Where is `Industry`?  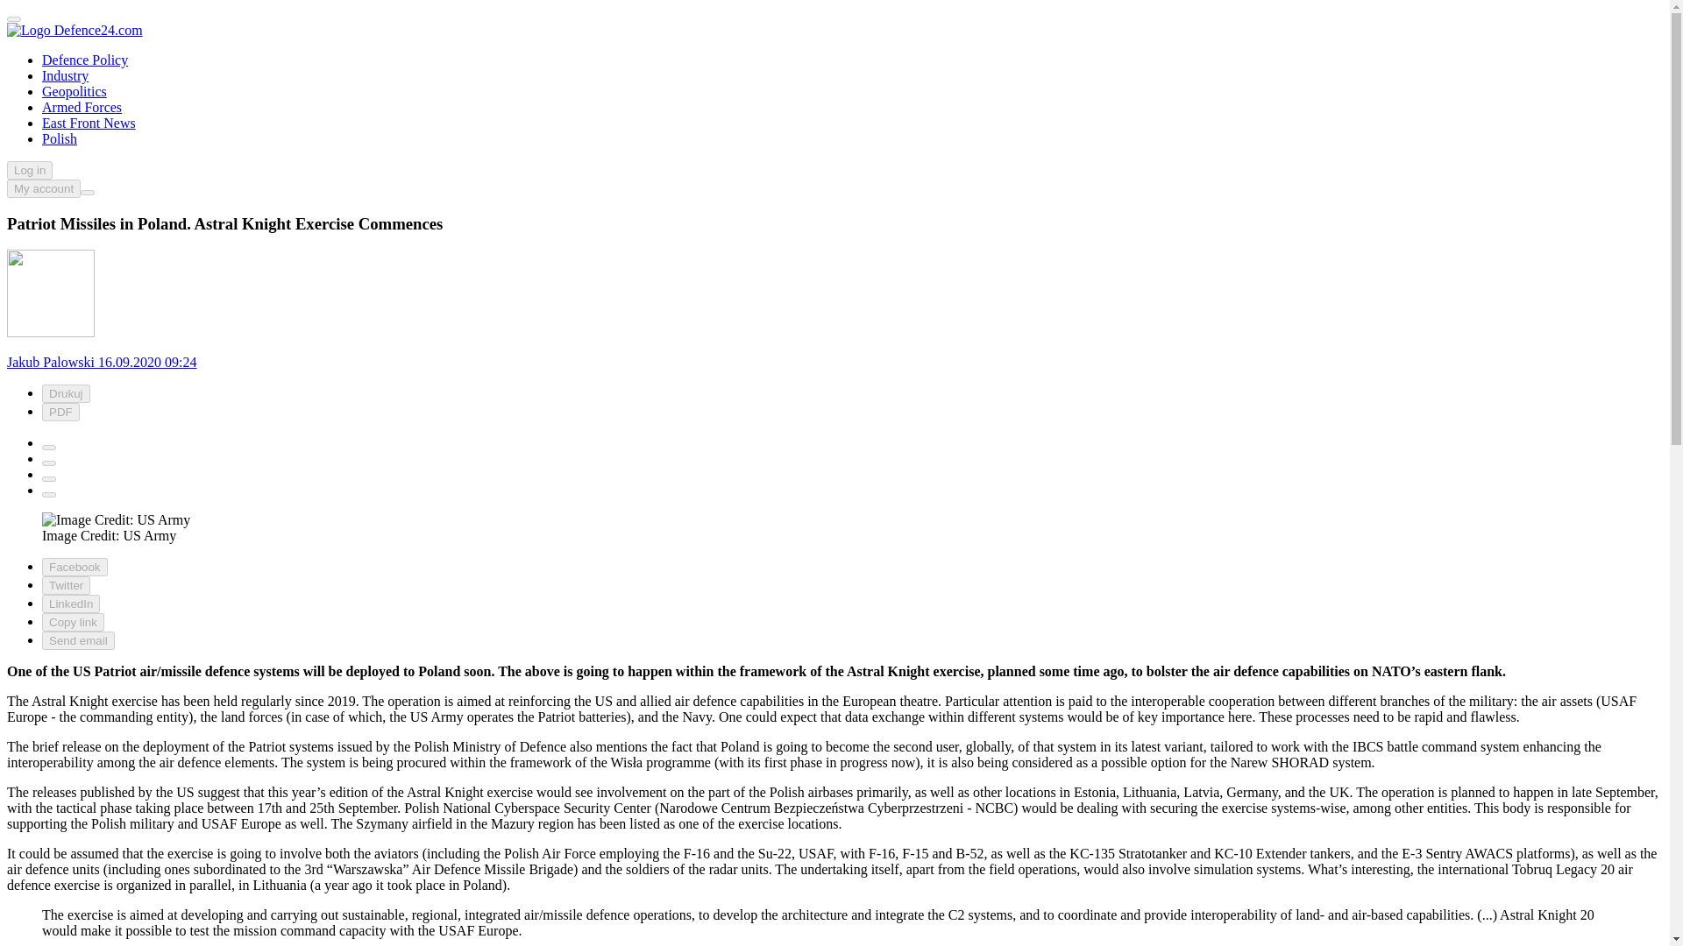 Industry is located at coordinates (65, 75).